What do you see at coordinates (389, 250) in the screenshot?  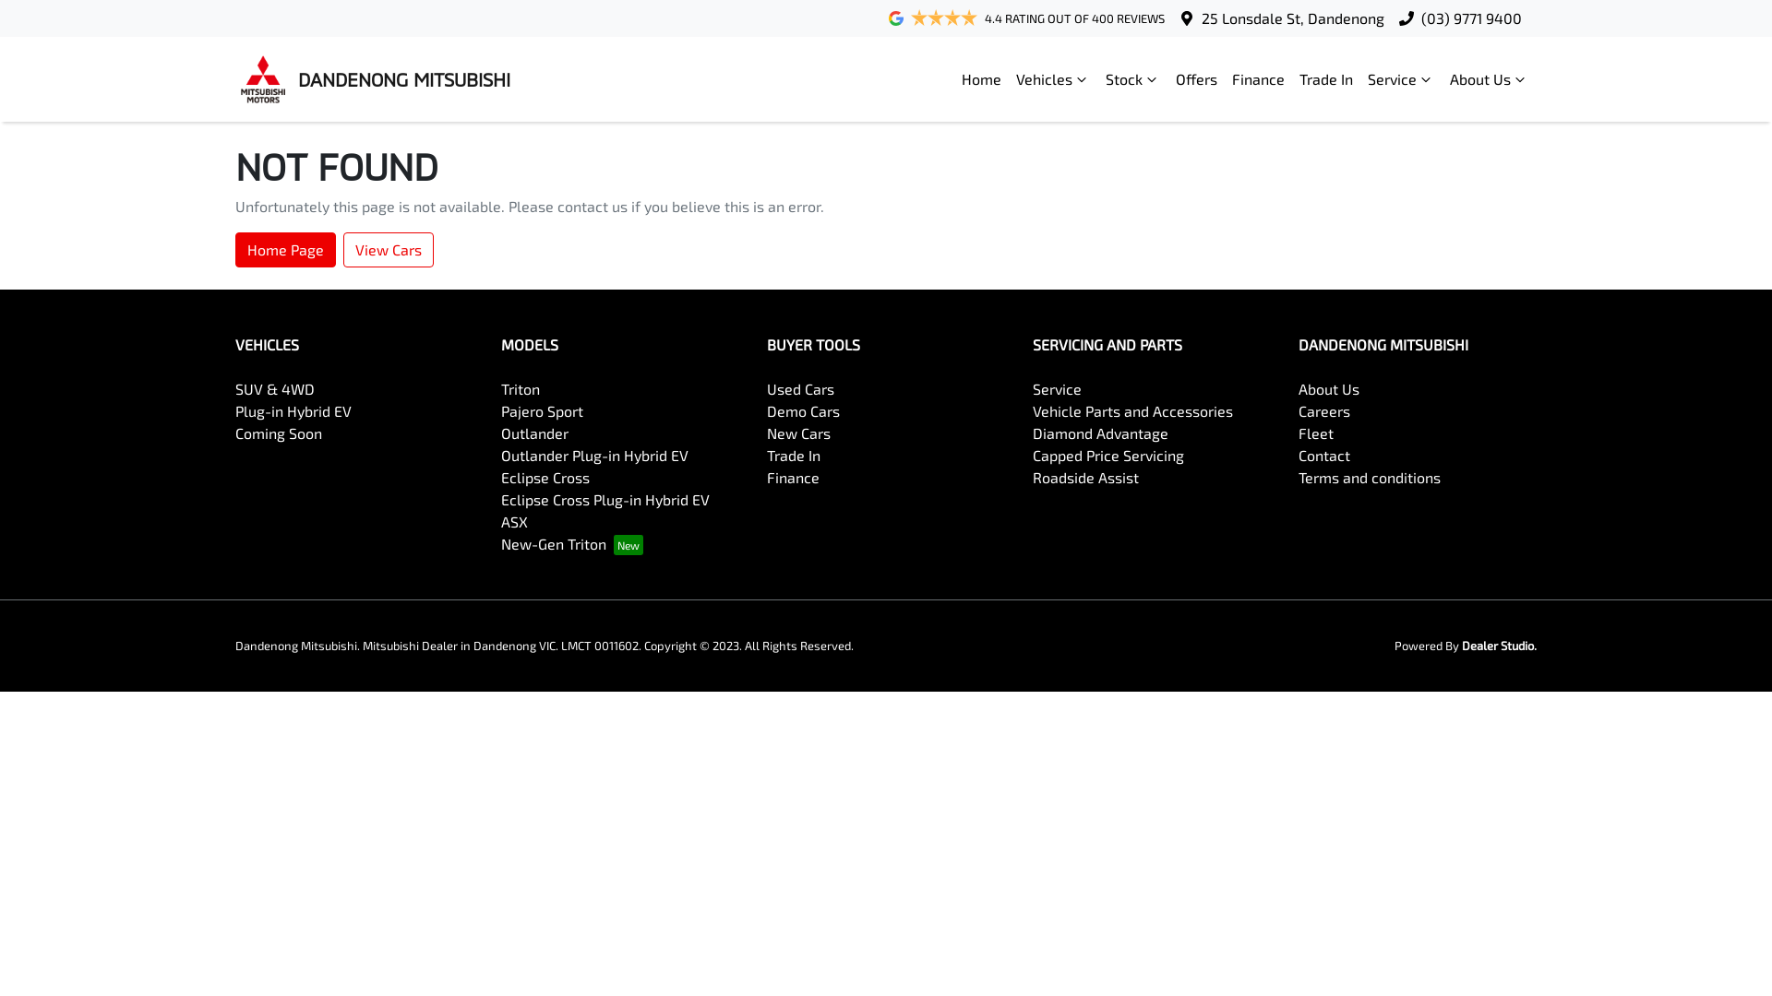 I see `View Cars` at bounding box center [389, 250].